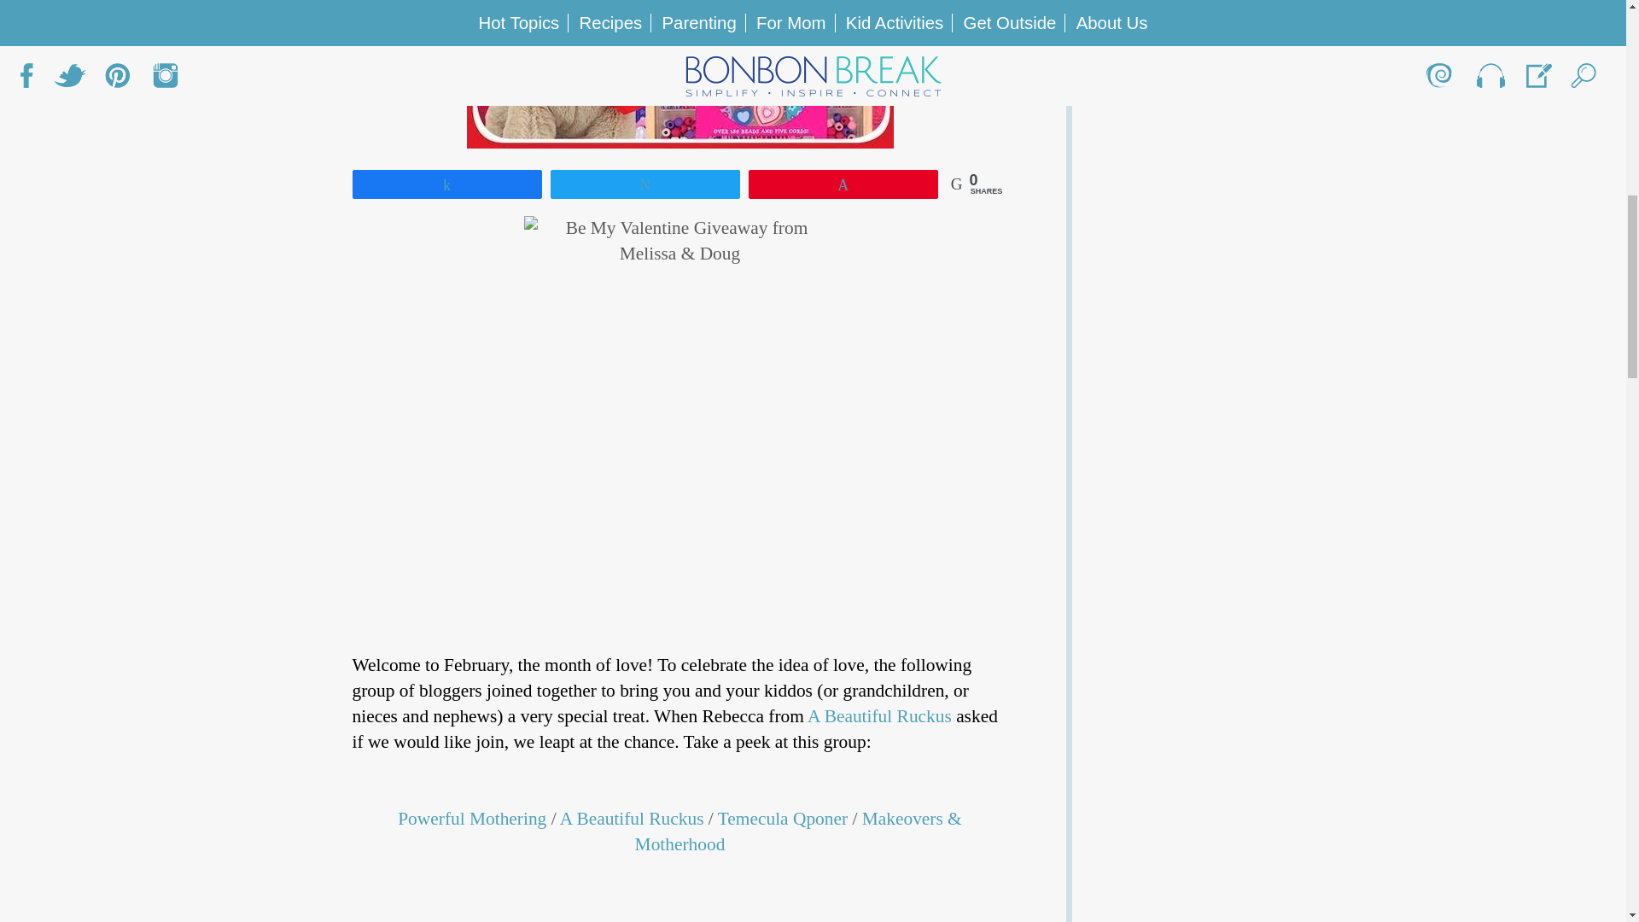  I want to click on Powerful Mothering, so click(471, 818).